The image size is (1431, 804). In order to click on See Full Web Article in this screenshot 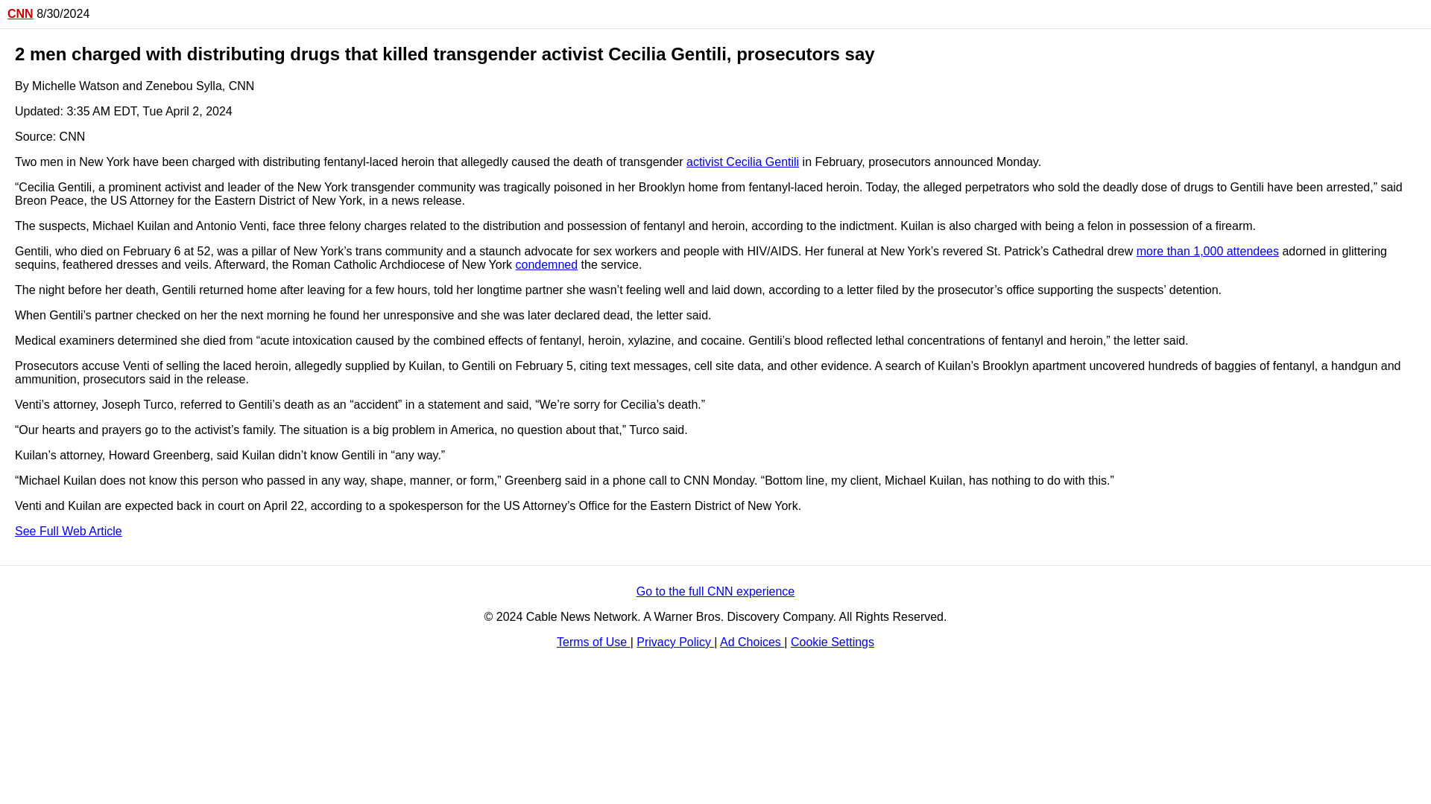, I will do `click(68, 532)`.